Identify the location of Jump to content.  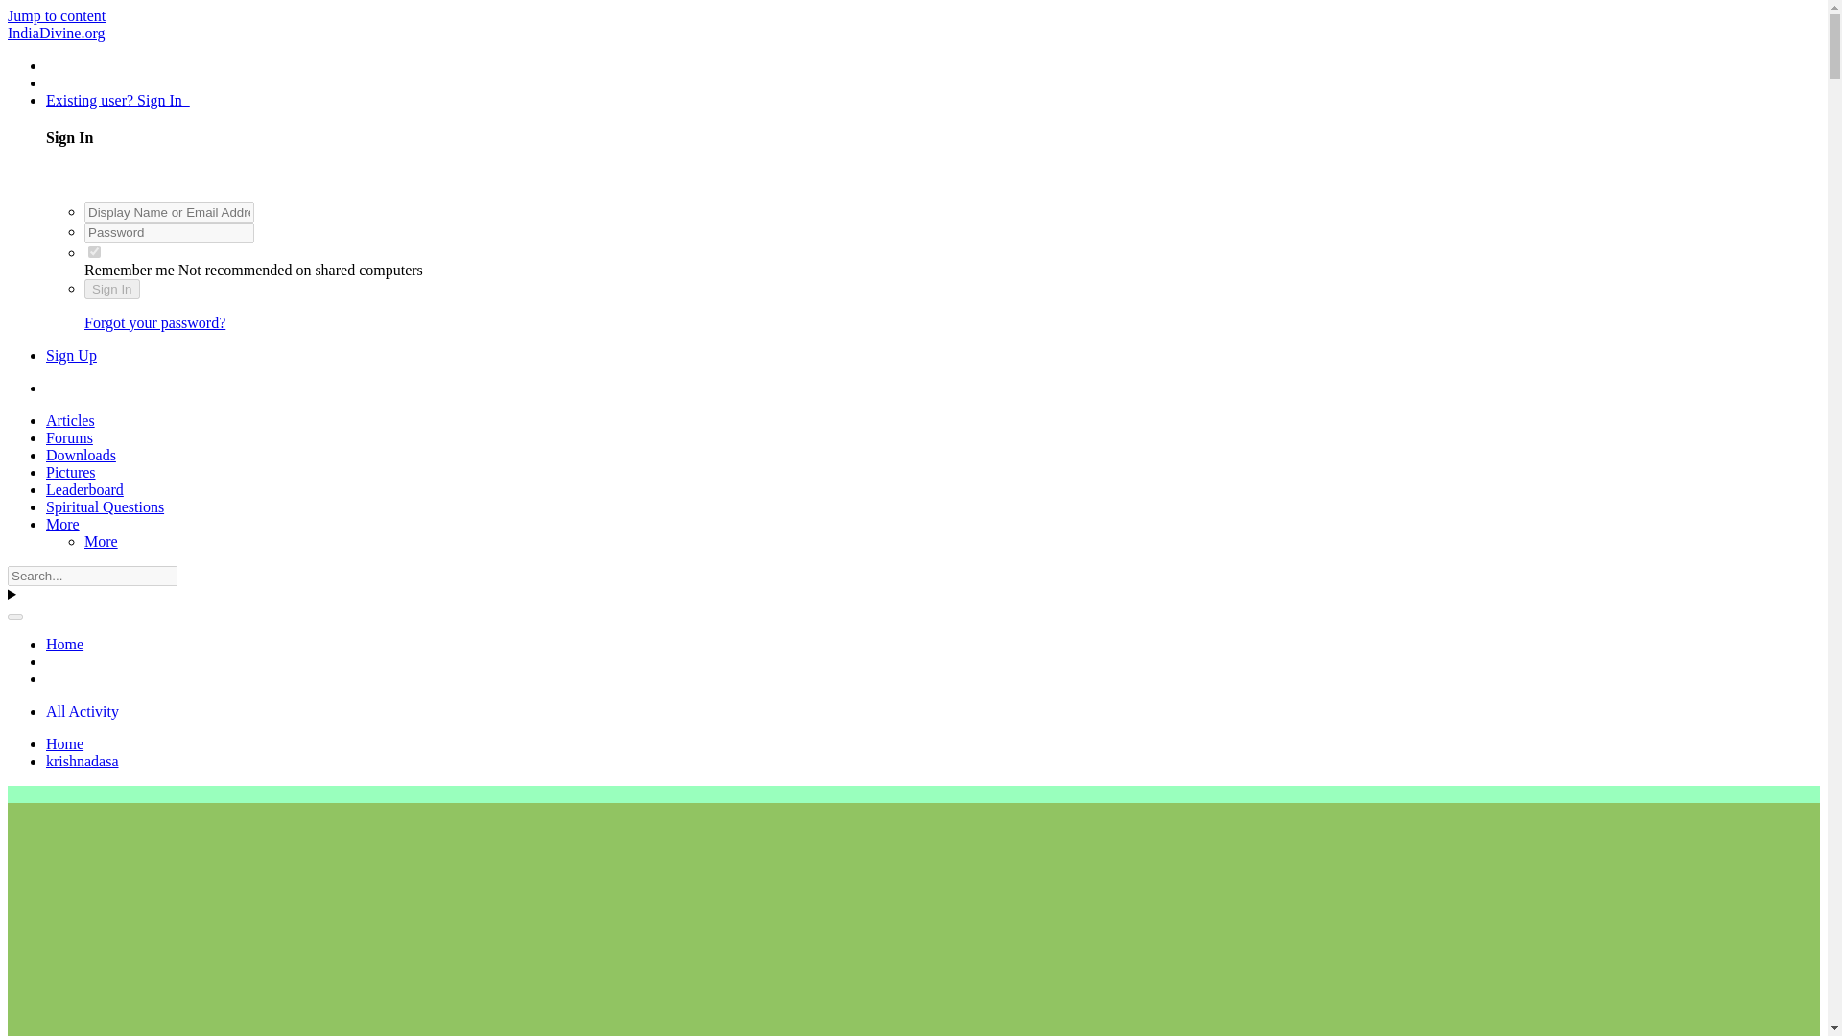
(56, 15).